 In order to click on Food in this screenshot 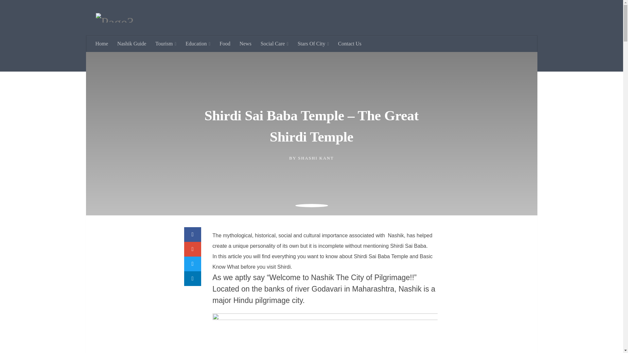, I will do `click(225, 44)`.